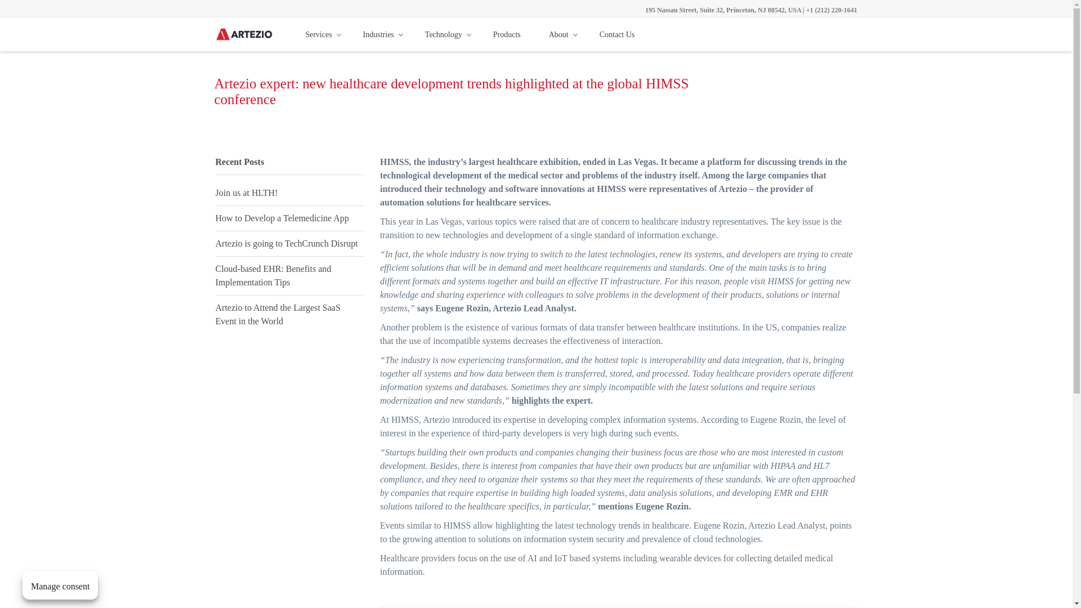  What do you see at coordinates (379, 34) in the screenshot?
I see `Industries` at bounding box center [379, 34].